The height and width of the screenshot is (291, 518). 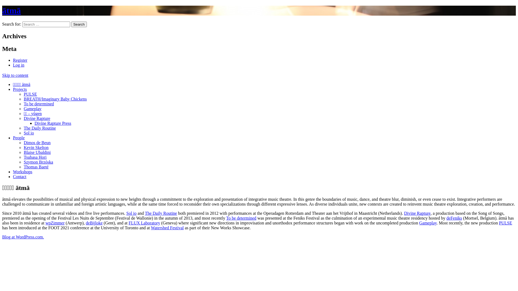 What do you see at coordinates (20, 89) in the screenshot?
I see `Projects` at bounding box center [20, 89].